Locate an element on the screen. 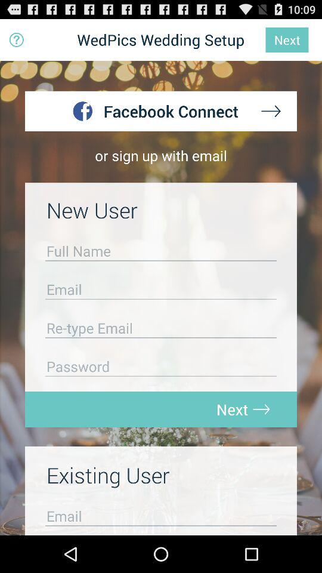 The width and height of the screenshot is (322, 573). open icon above the or sign up icon is located at coordinates (17, 39).